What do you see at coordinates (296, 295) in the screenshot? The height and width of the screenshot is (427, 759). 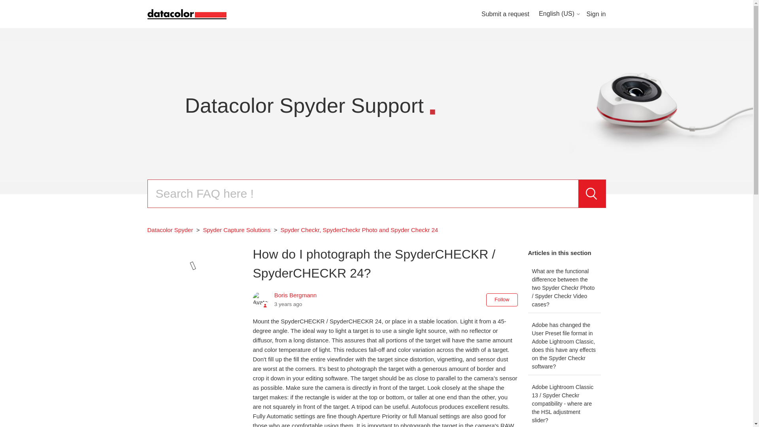 I see `Boris Bergmann` at bounding box center [296, 295].